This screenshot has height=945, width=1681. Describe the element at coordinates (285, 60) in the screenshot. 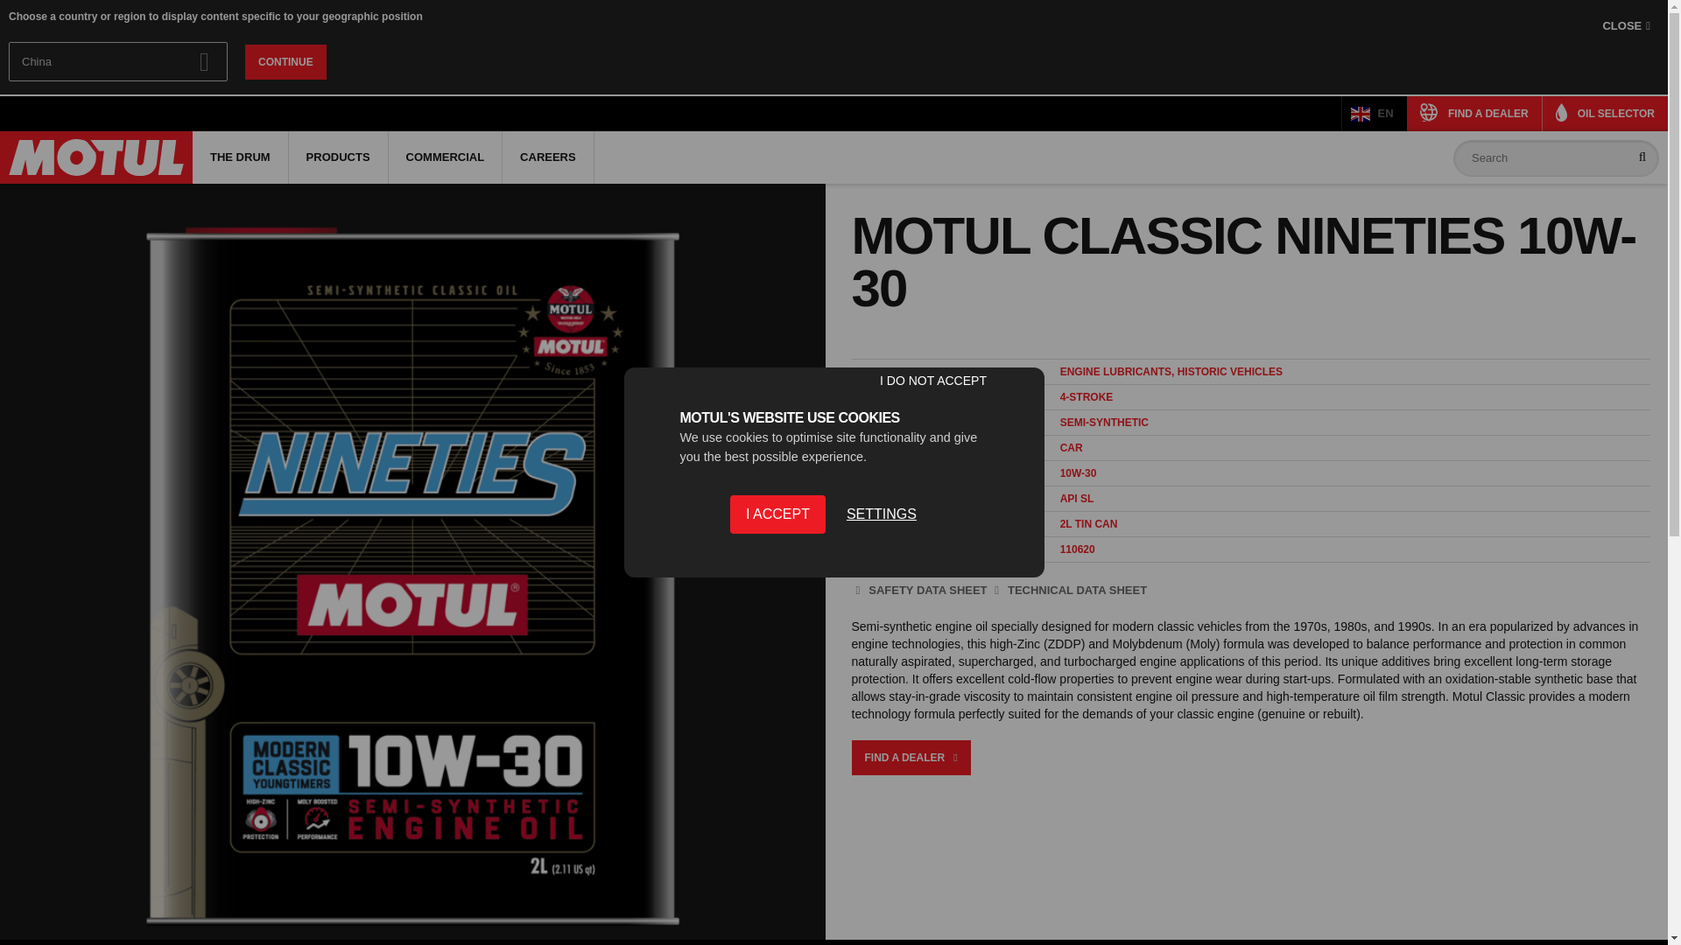

I see `CONTINUE` at that location.